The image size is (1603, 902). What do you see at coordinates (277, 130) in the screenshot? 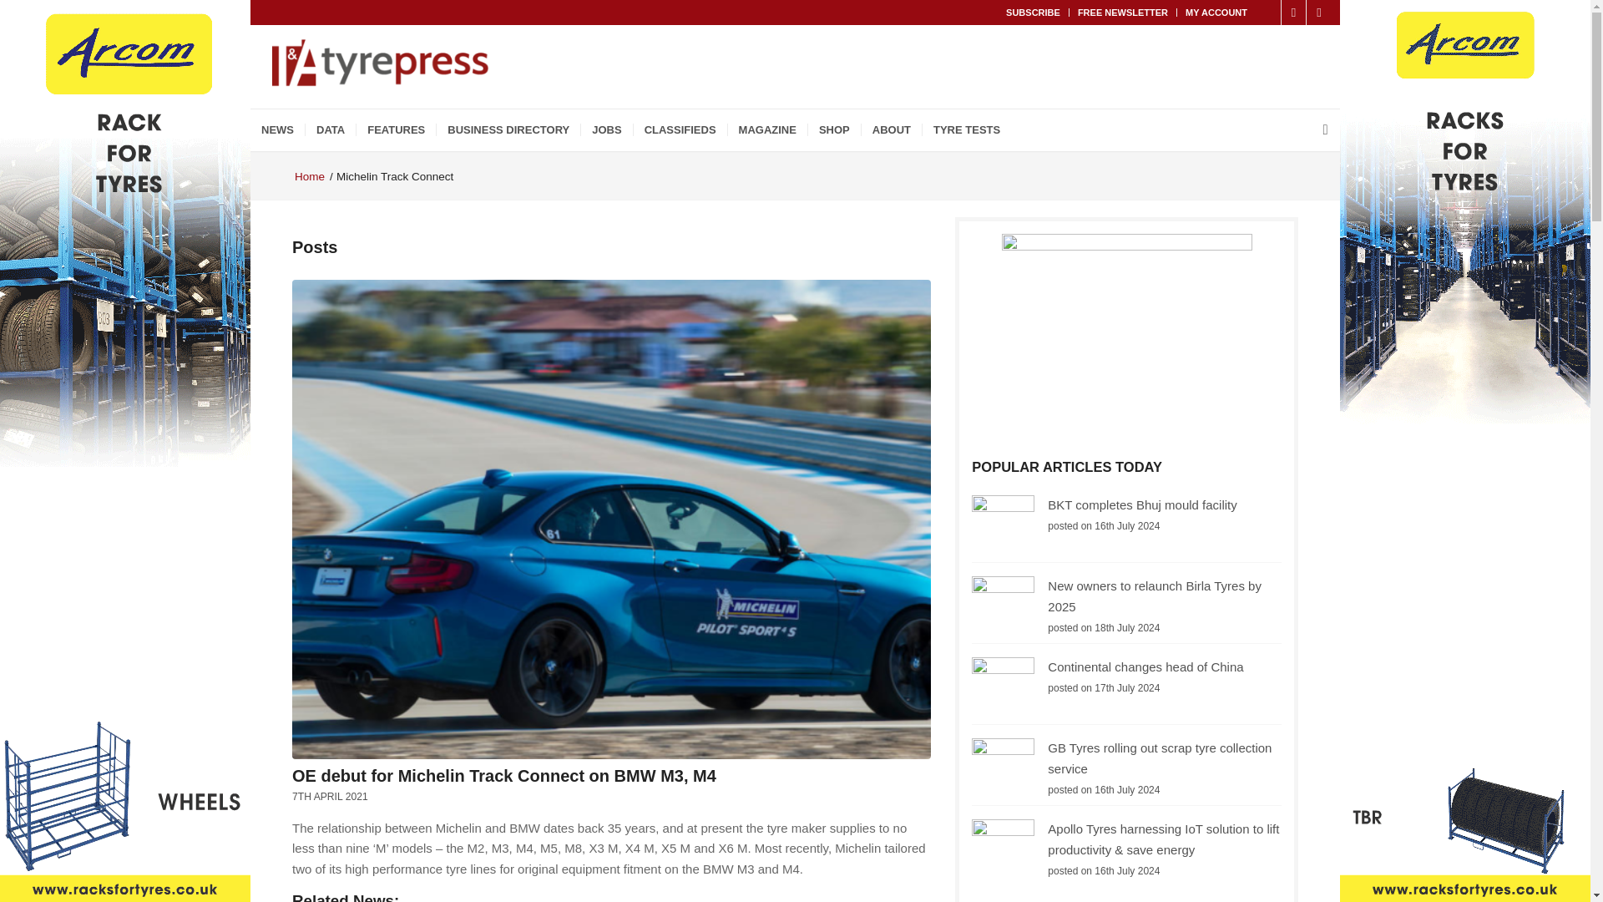
I see `NEWS` at bounding box center [277, 130].